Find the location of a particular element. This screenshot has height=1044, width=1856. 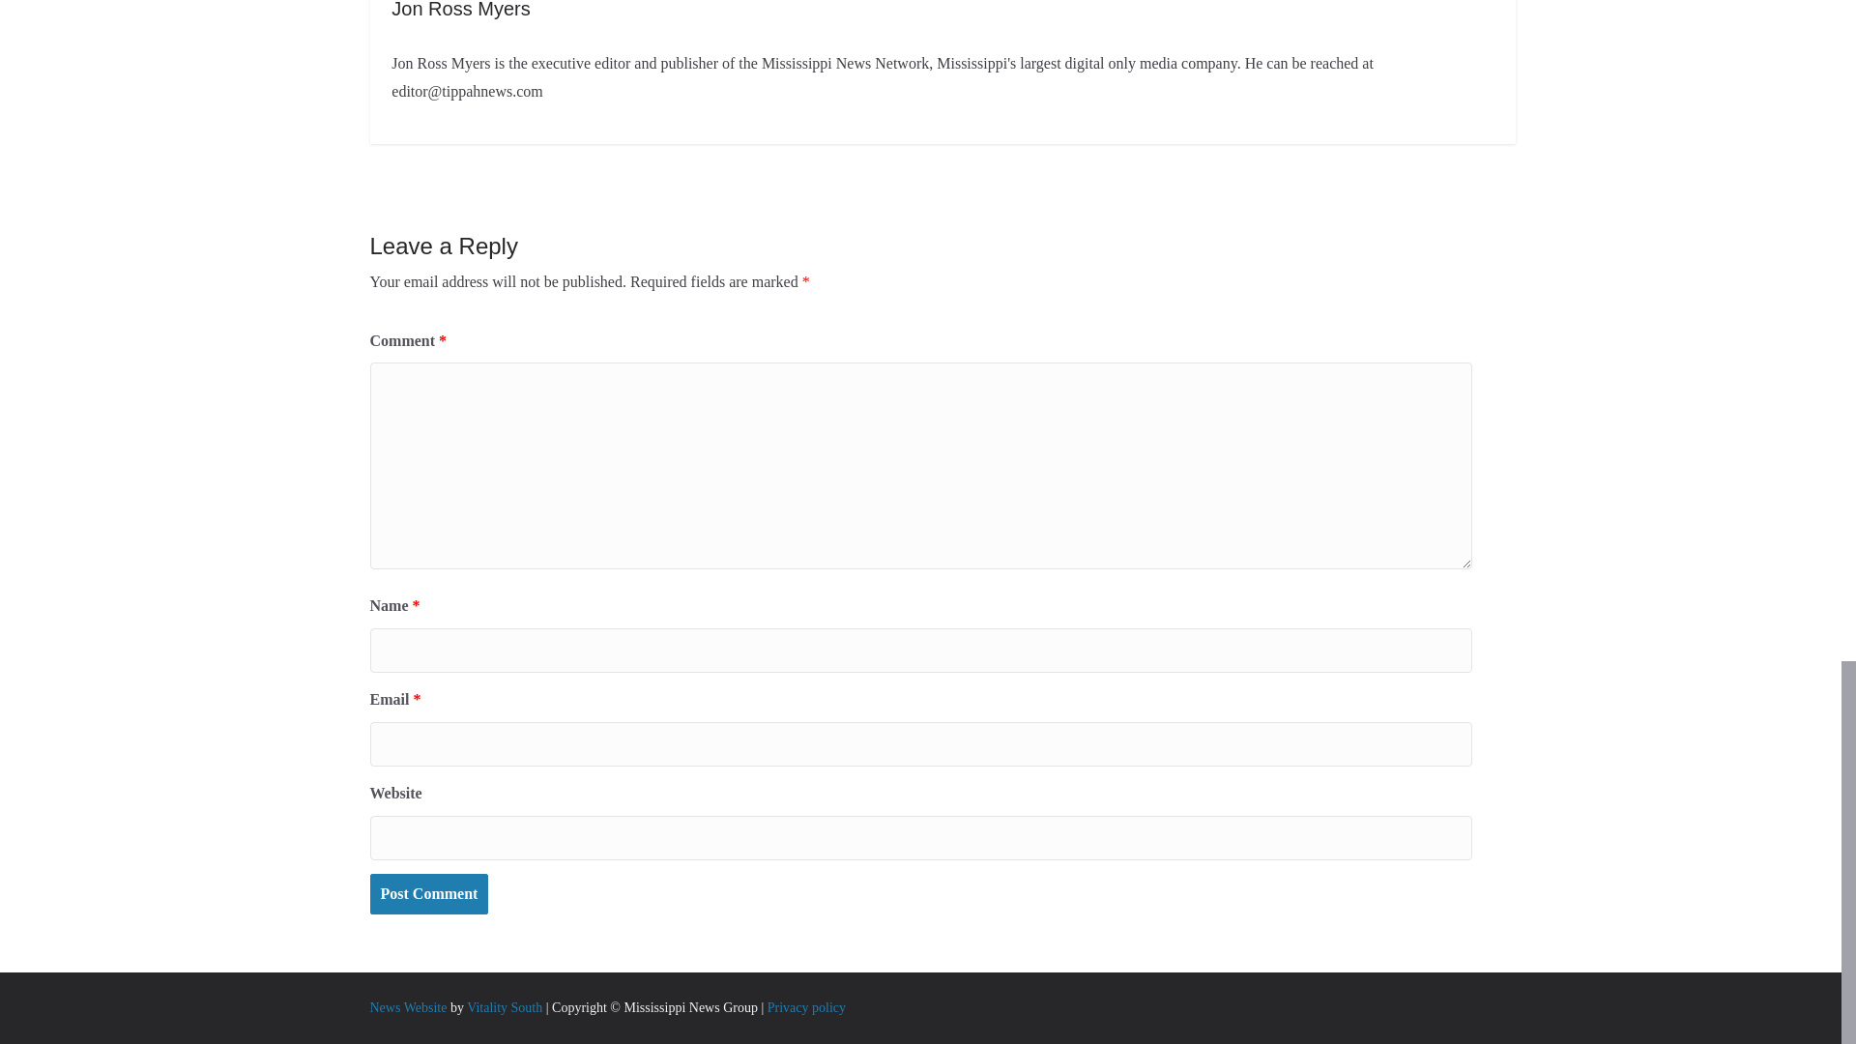

Post Comment is located at coordinates (428, 894).